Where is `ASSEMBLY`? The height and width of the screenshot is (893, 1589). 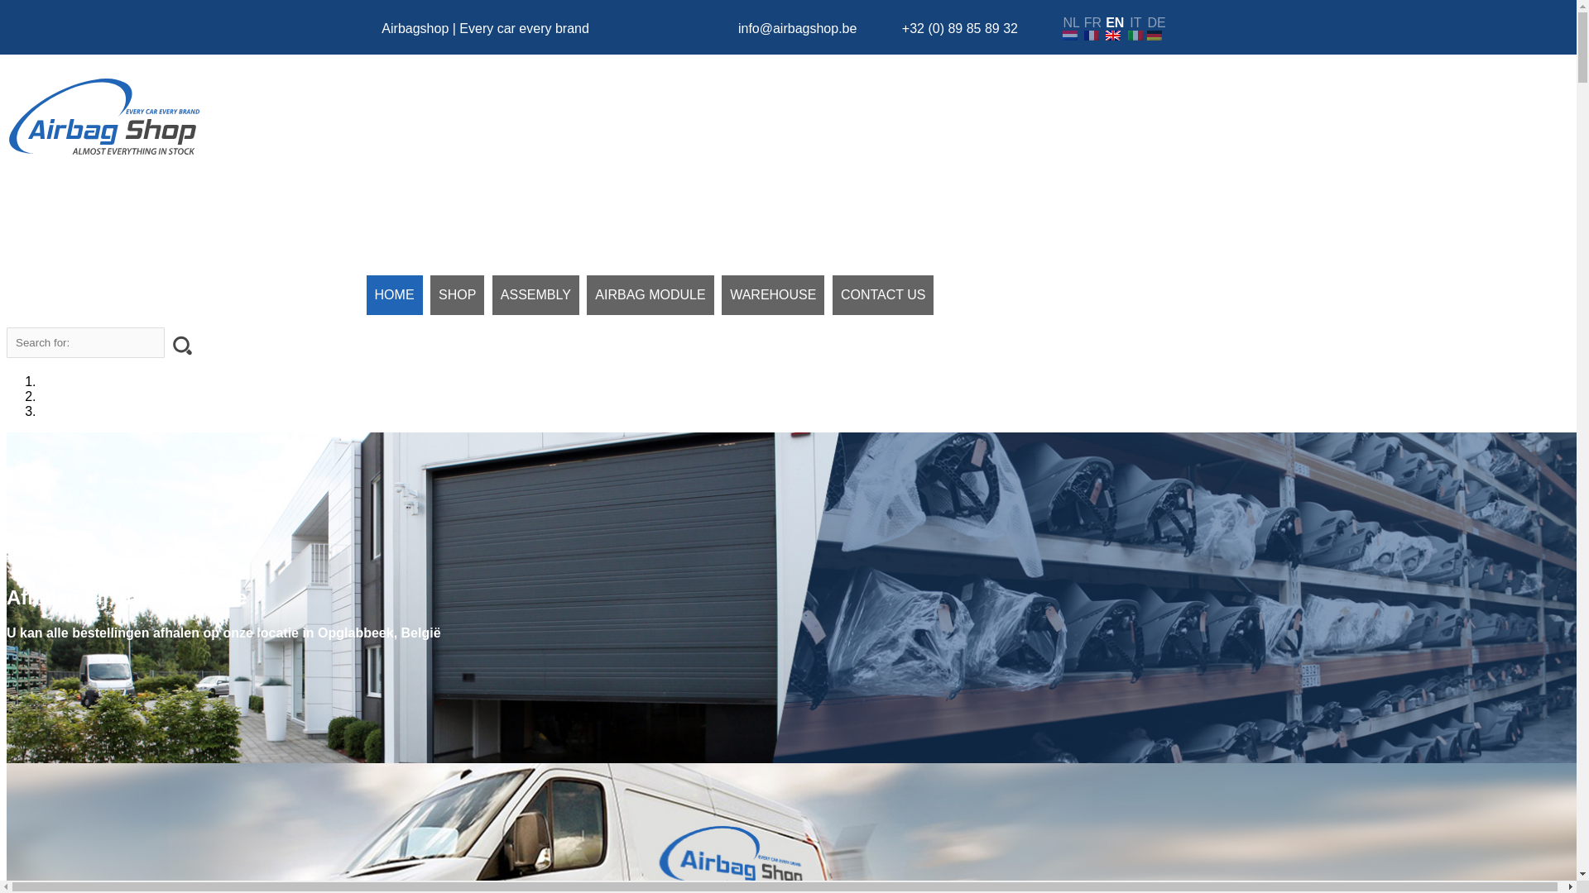
ASSEMBLY is located at coordinates (536, 295).